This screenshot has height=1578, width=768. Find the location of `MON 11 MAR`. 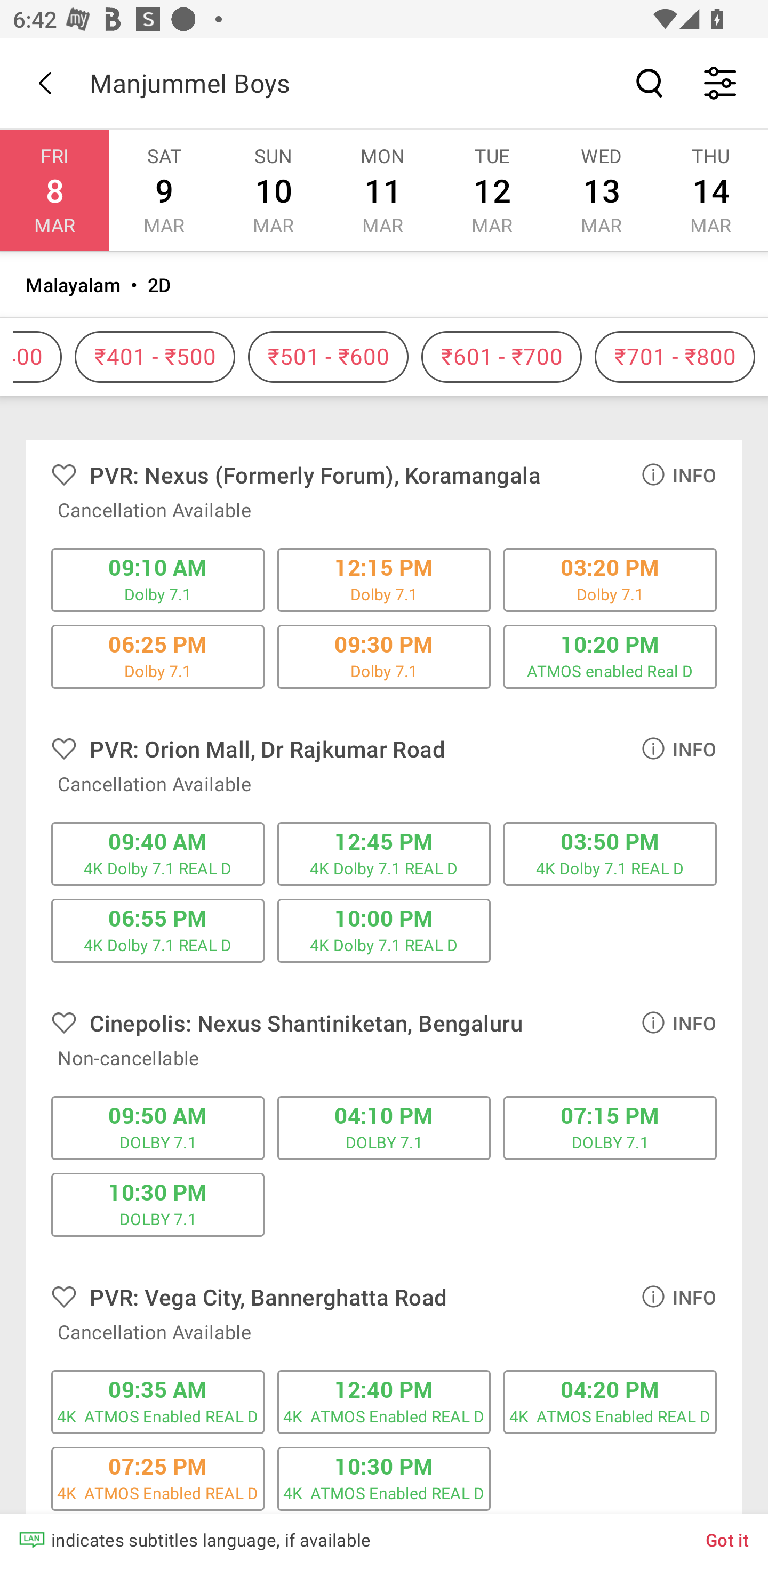

MON 11 MAR is located at coordinates (382, 190).